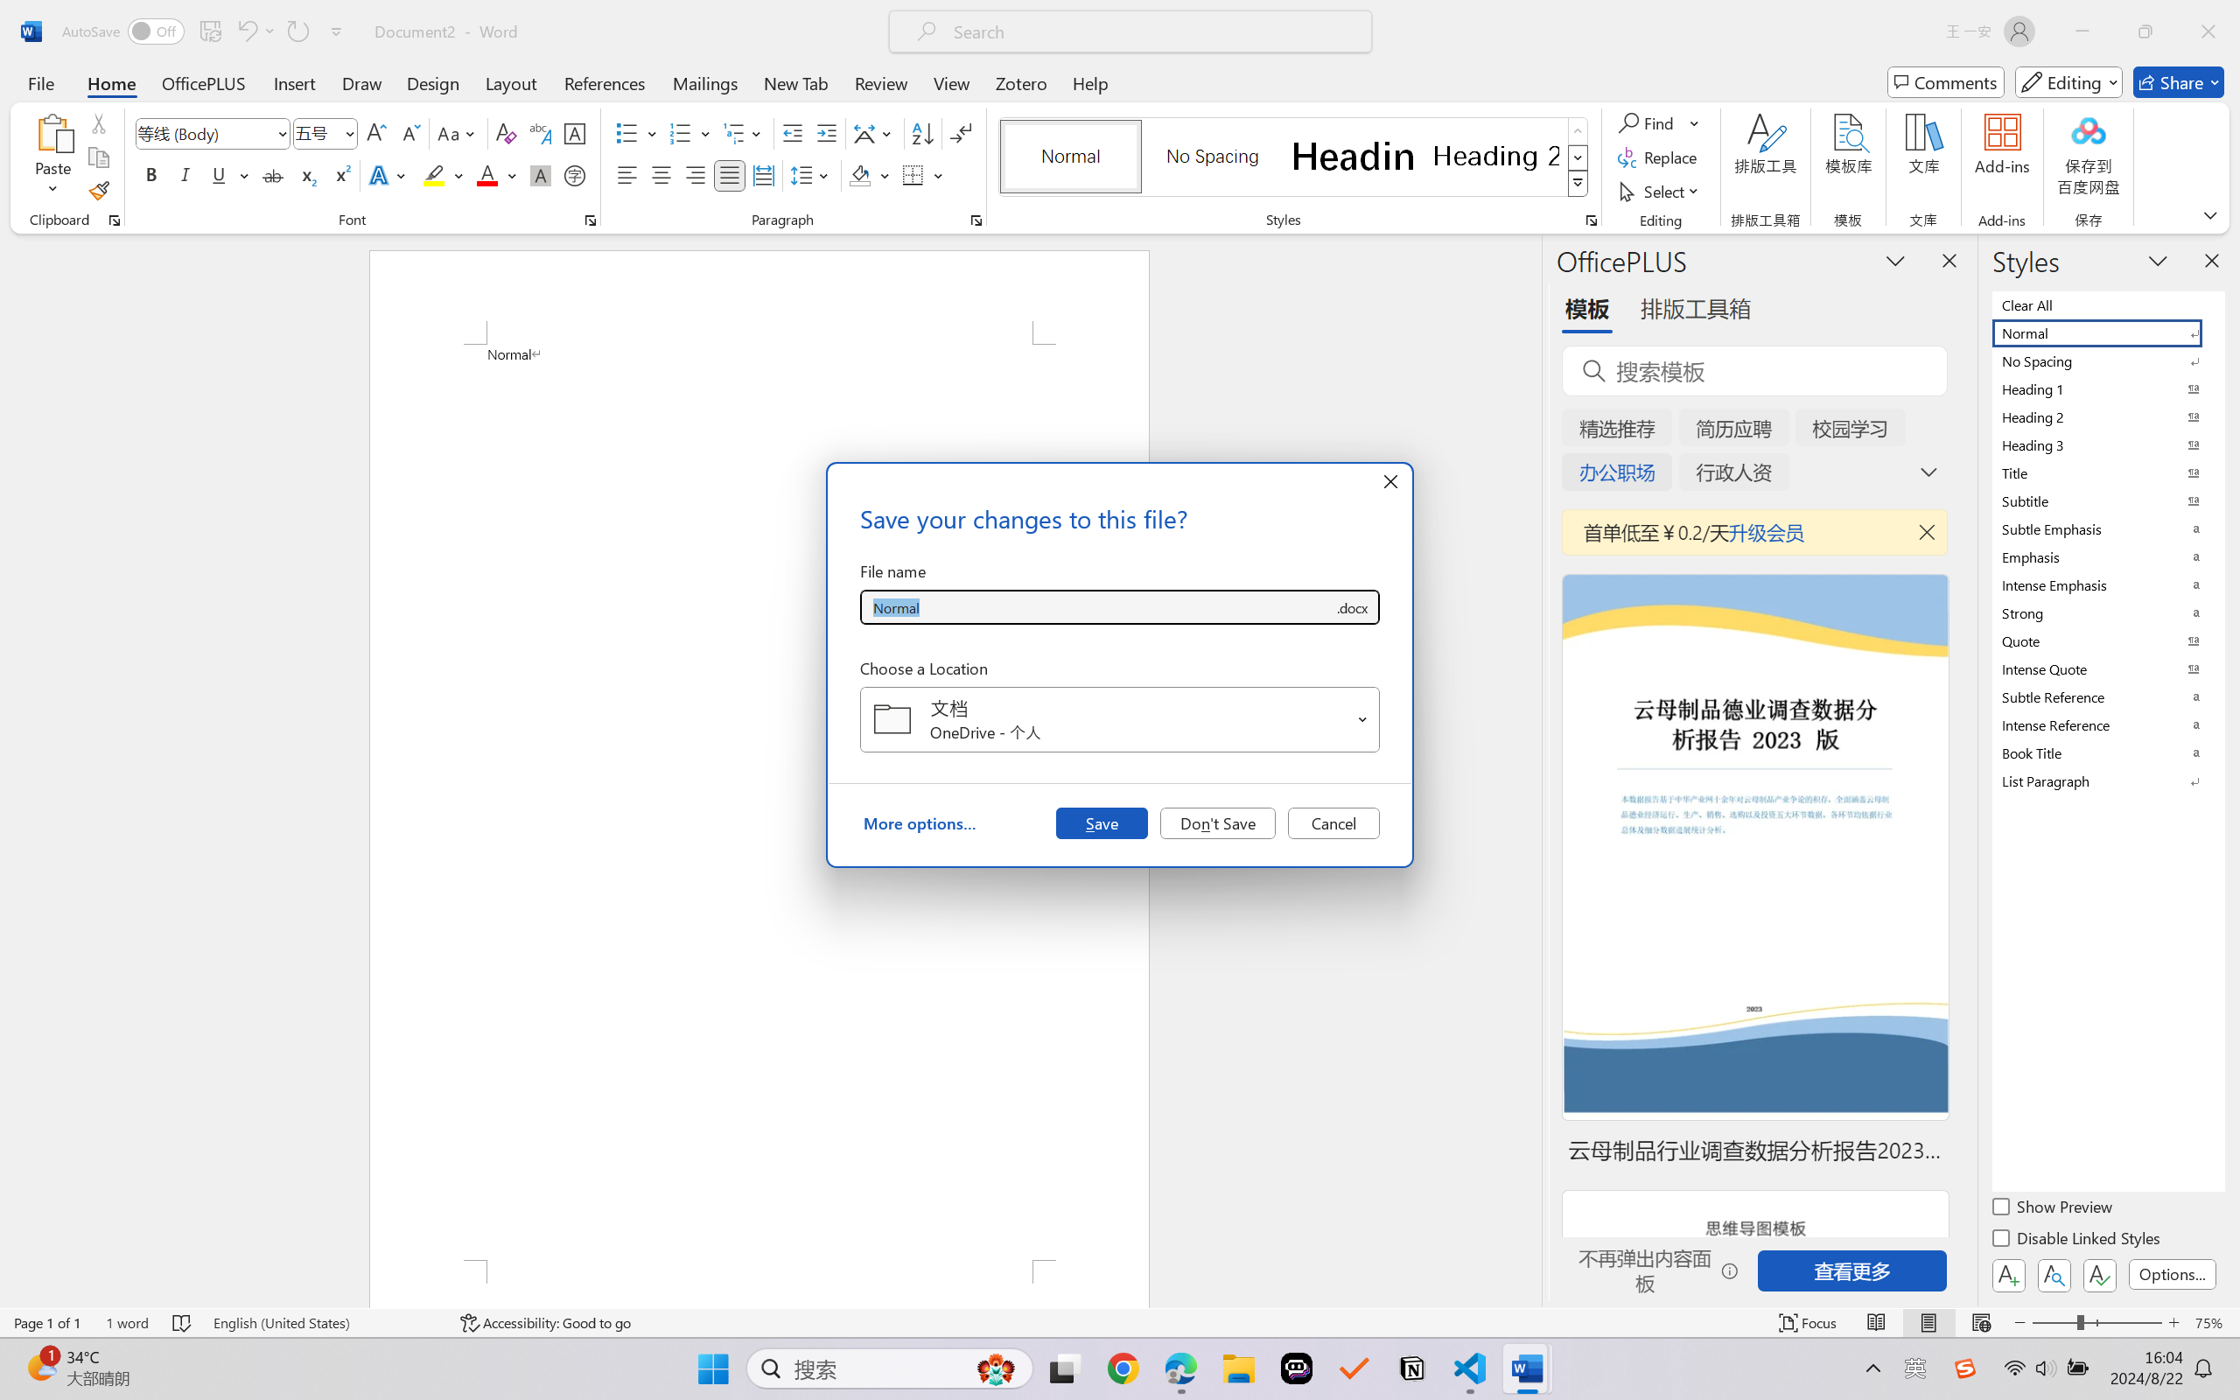  Describe the element at coordinates (206, 31) in the screenshot. I see `Quick Access Toolbar` at that location.